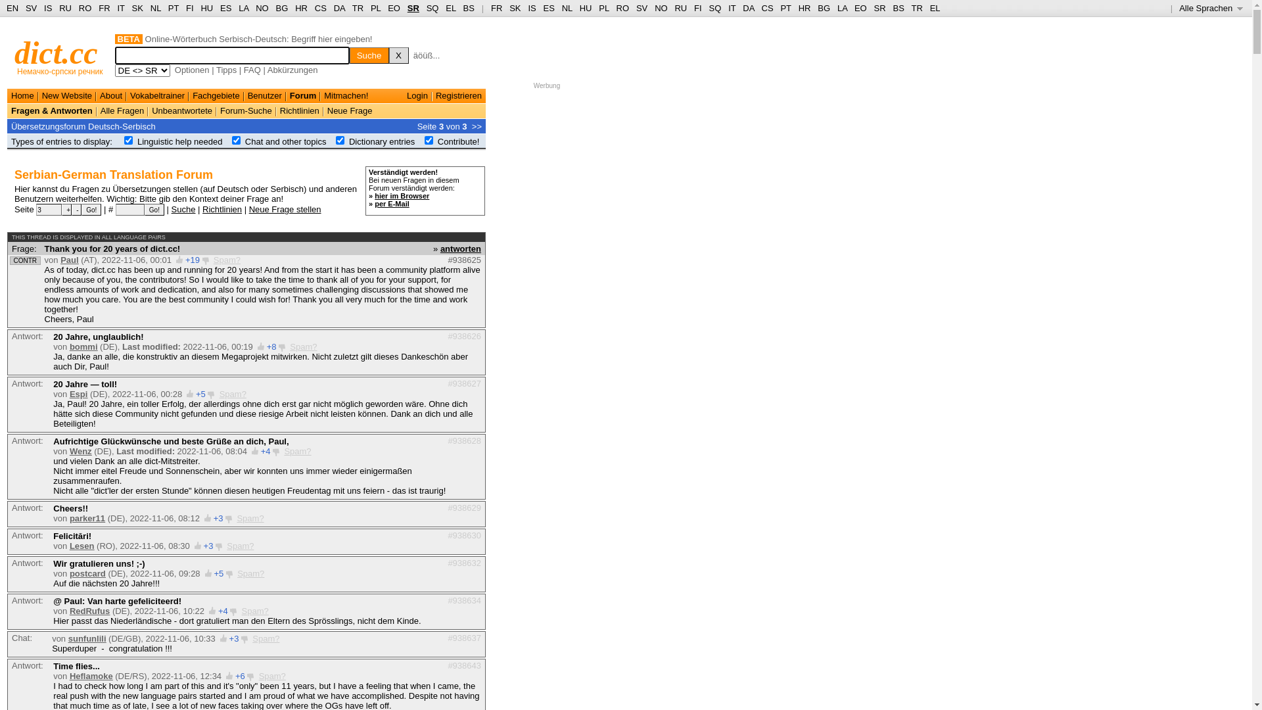 The image size is (1262, 710). Describe the element at coordinates (48, 8) in the screenshot. I see `IS` at that location.